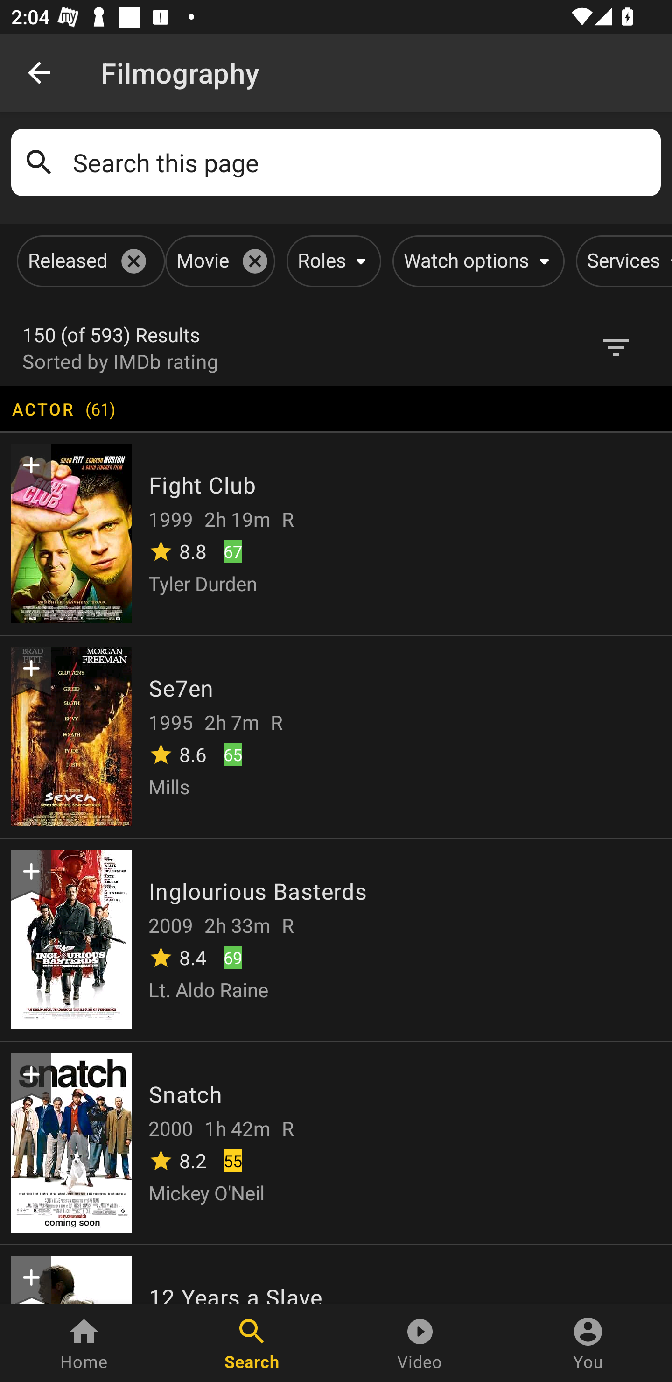  Describe the element at coordinates (624, 261) in the screenshot. I see `Services` at that location.